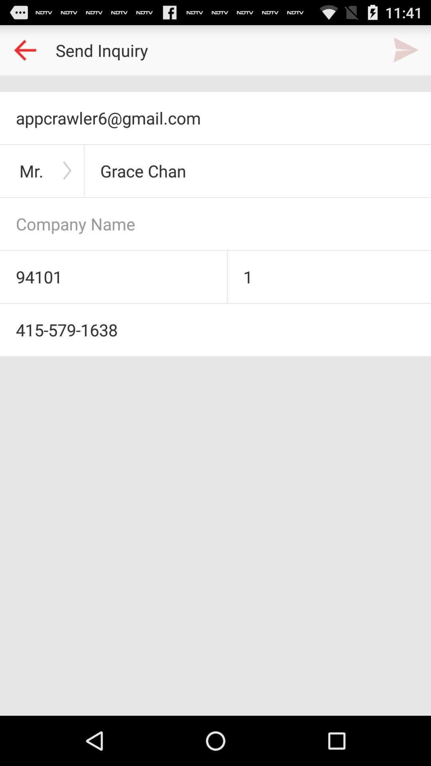 The image size is (431, 766). Describe the element at coordinates (215, 223) in the screenshot. I see `company name entering option` at that location.